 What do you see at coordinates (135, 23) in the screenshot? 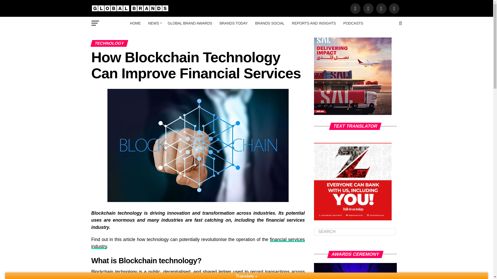
I see `HOME` at bounding box center [135, 23].